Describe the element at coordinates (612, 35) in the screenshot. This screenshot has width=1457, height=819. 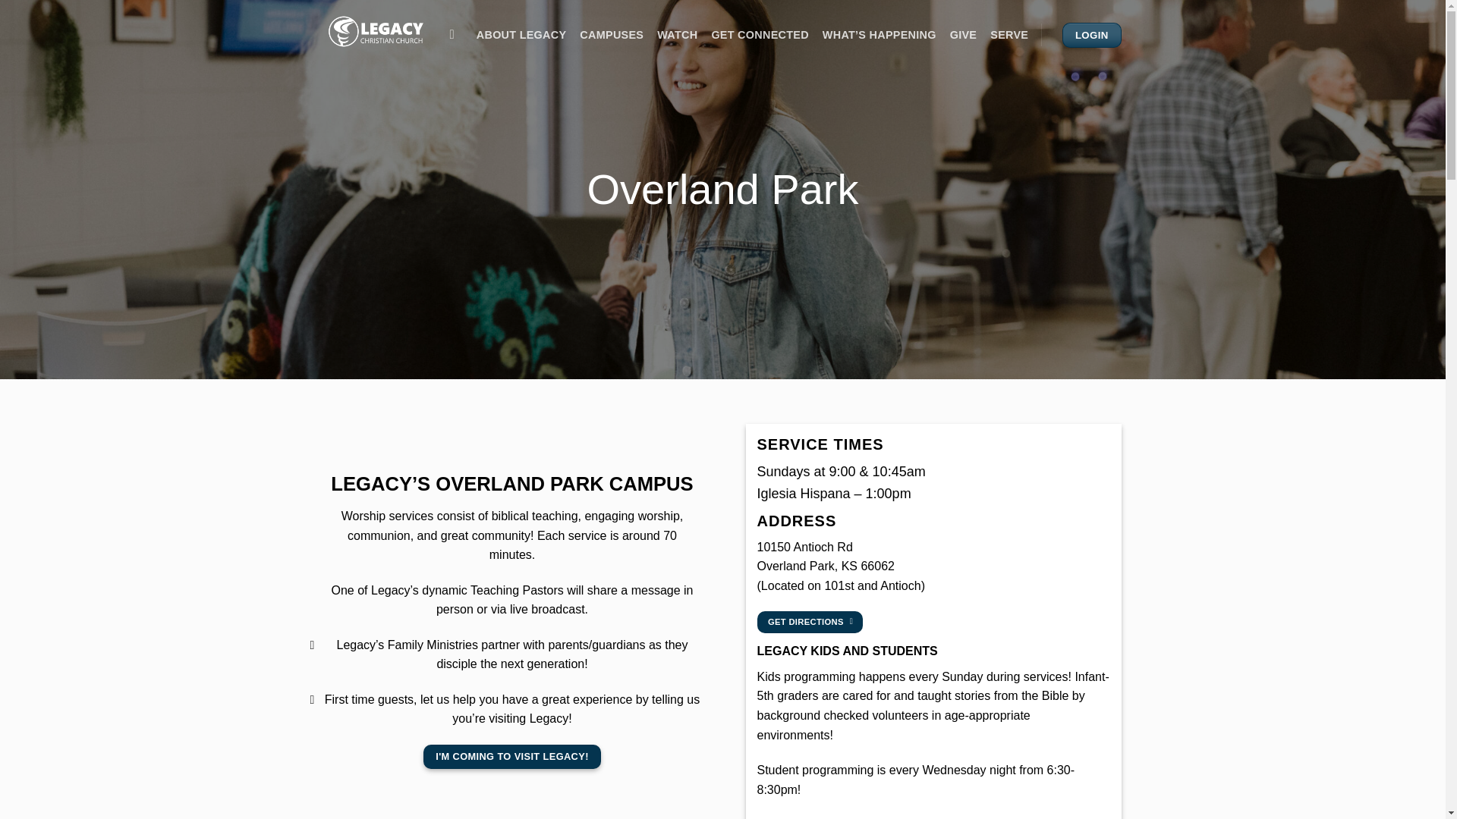
I see `CAMPUSES` at that location.